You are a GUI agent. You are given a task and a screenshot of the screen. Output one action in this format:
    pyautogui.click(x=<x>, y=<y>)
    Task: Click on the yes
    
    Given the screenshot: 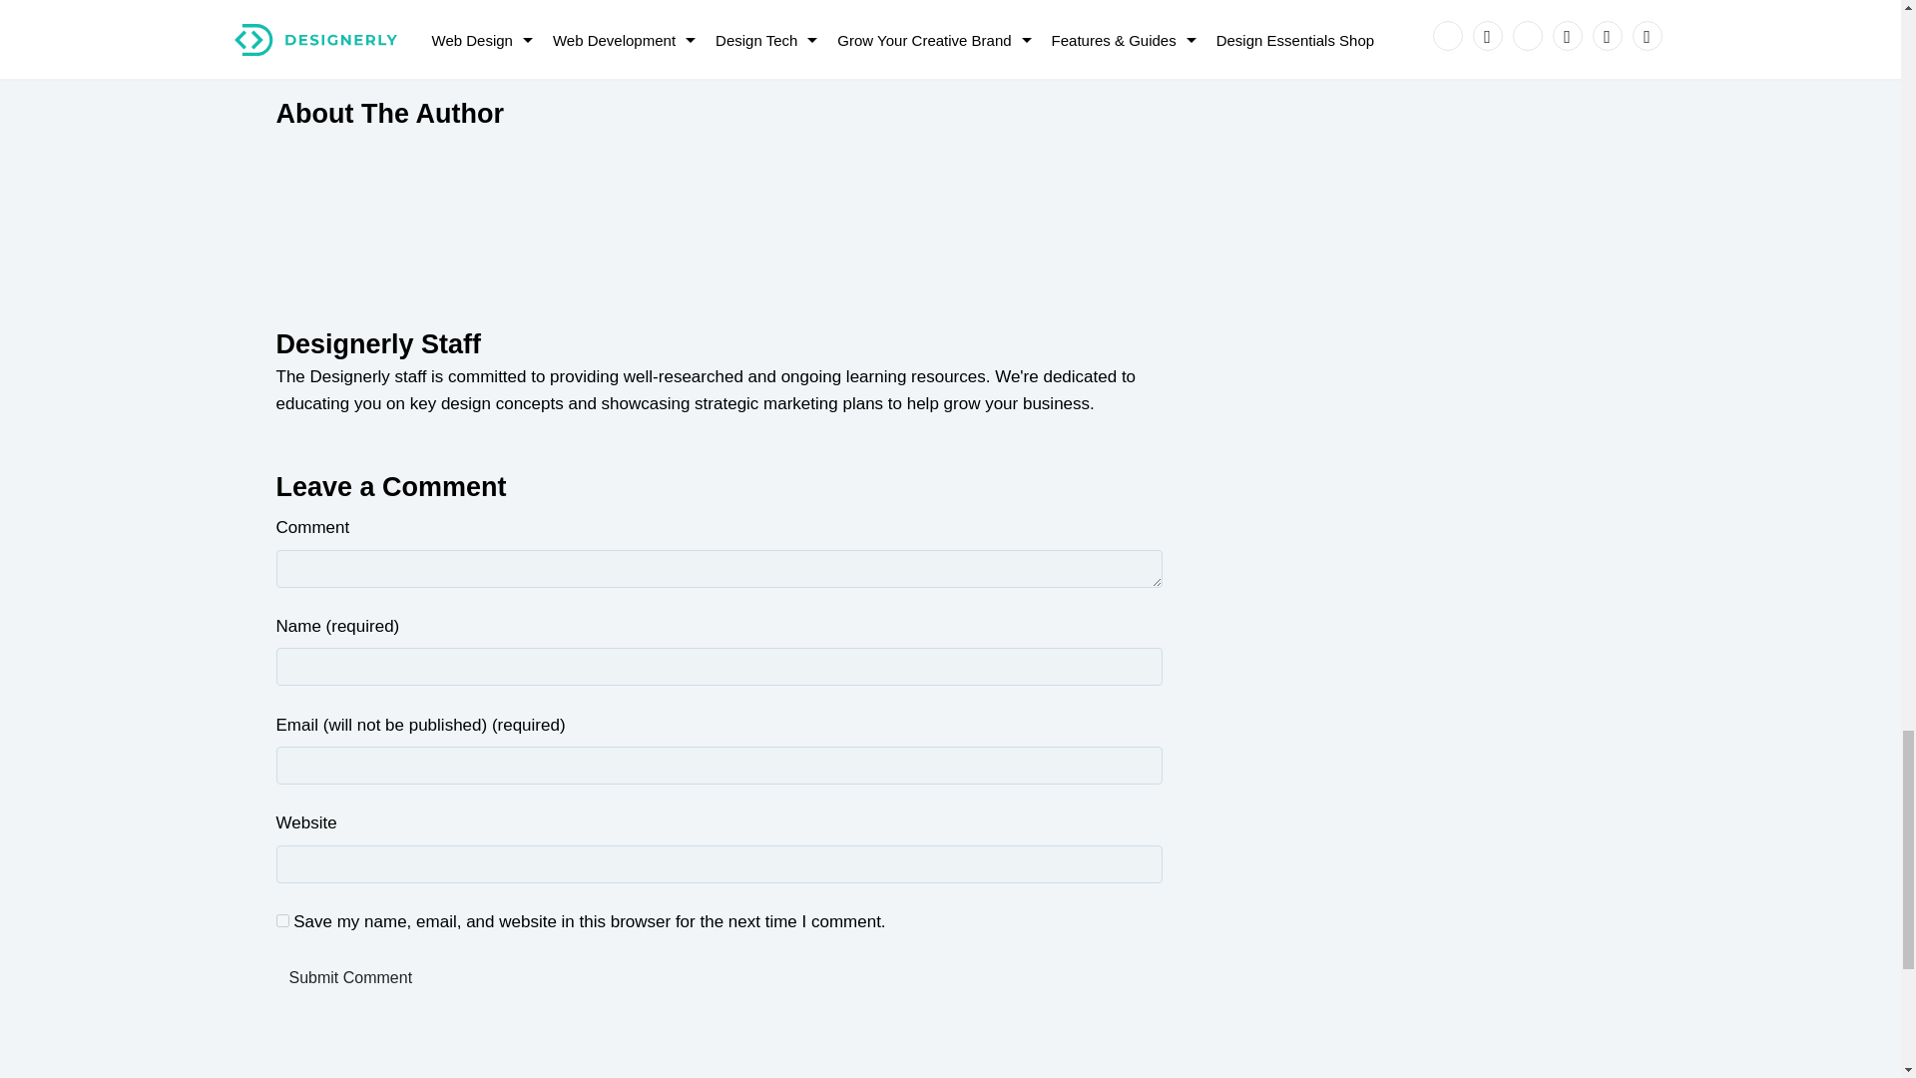 What is the action you would take?
    pyautogui.click(x=281, y=920)
    